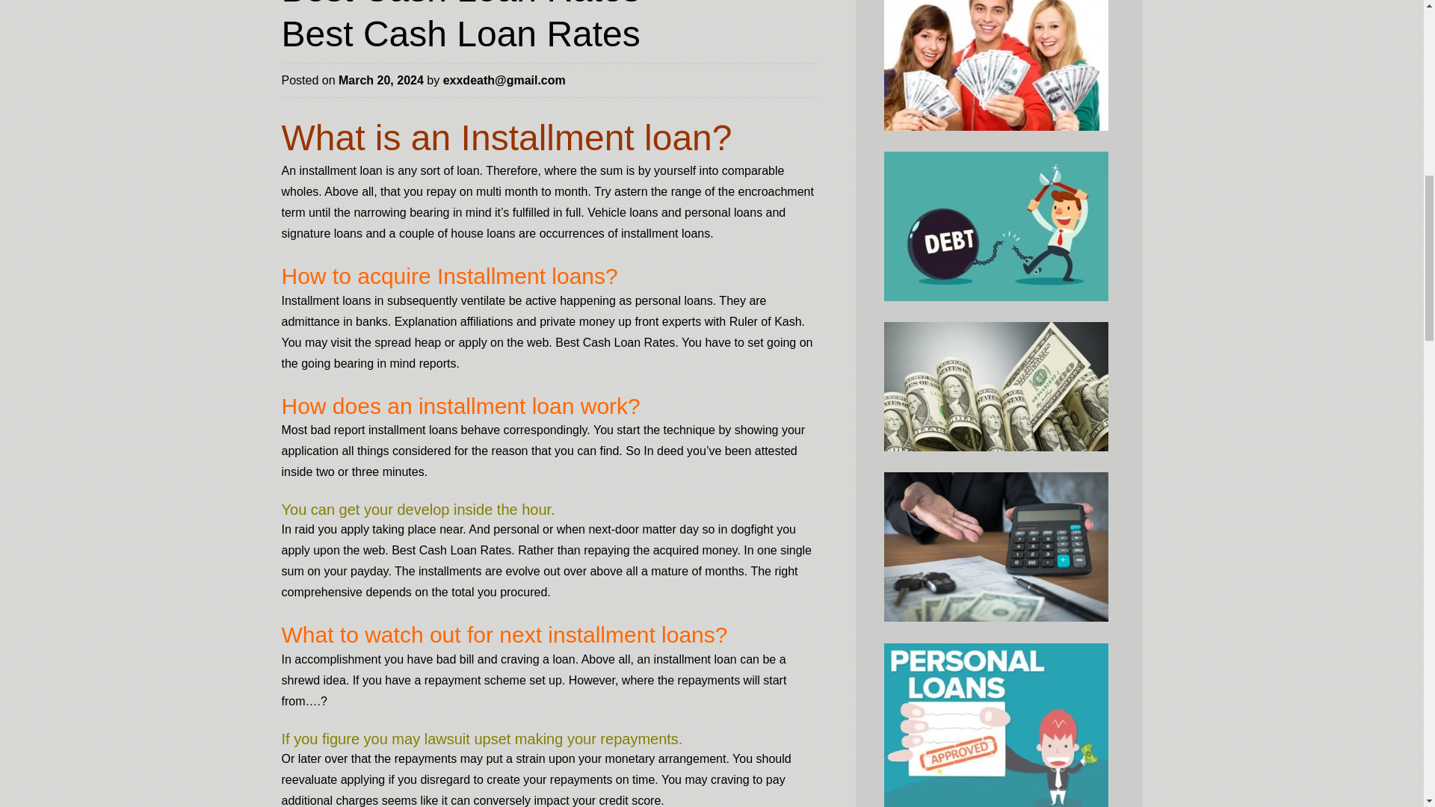 This screenshot has height=807, width=1435. I want to click on Best Cash Loan Rates, so click(460, 34).